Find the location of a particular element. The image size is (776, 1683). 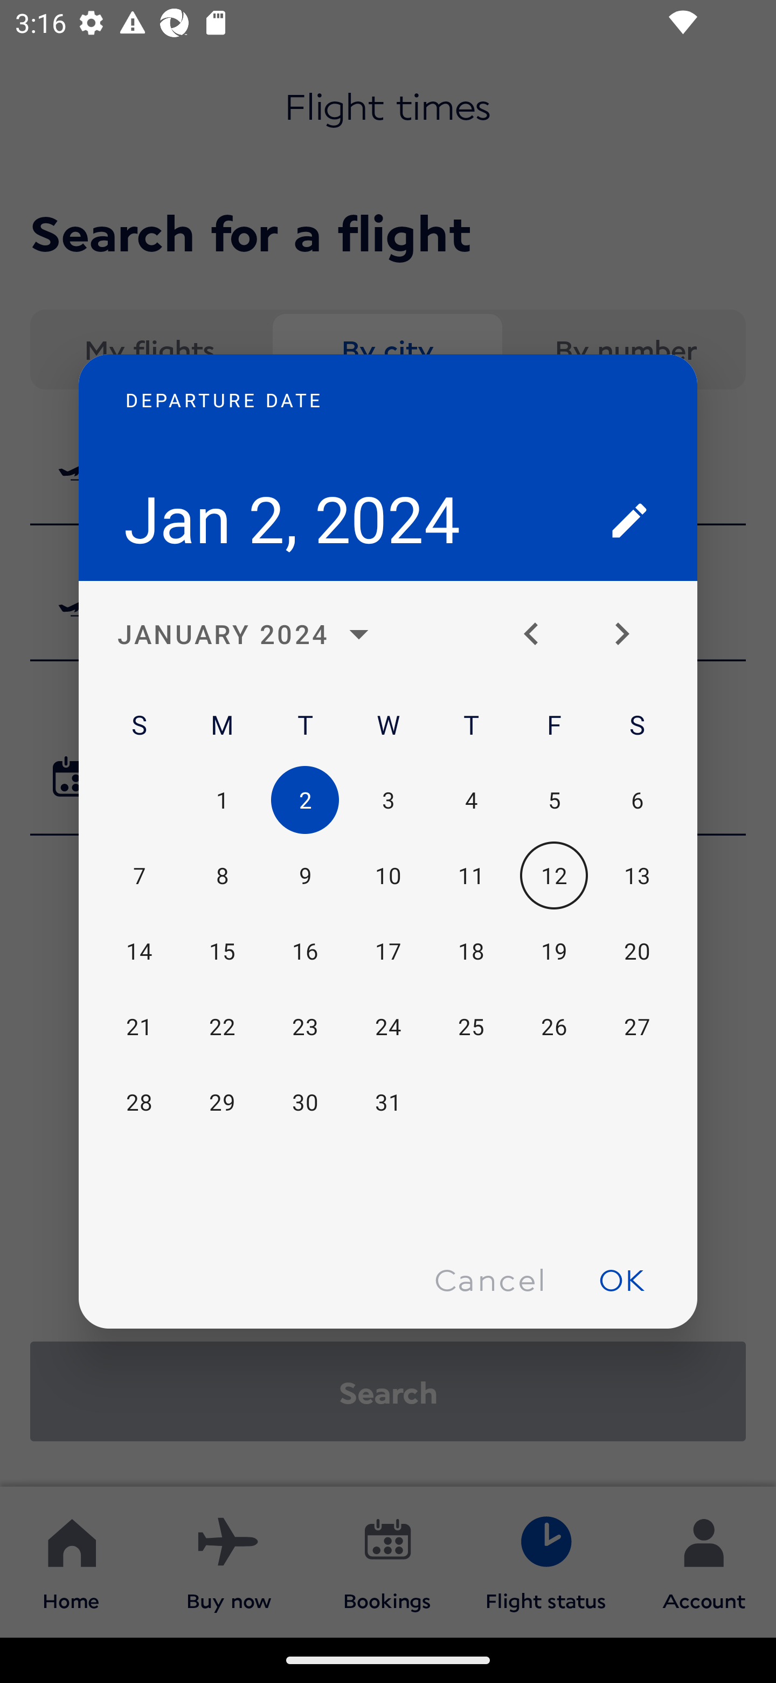

29 Mon, Jan 29 is located at coordinates (222, 1102).